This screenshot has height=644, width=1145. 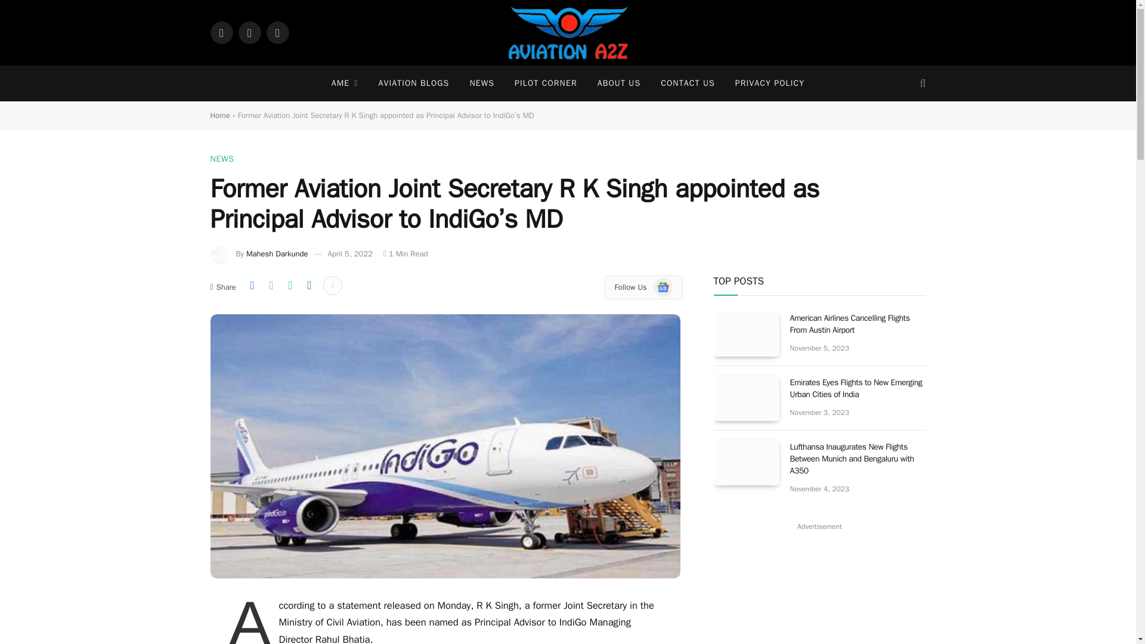 What do you see at coordinates (309, 285) in the screenshot?
I see `Share on LinkedIn` at bounding box center [309, 285].